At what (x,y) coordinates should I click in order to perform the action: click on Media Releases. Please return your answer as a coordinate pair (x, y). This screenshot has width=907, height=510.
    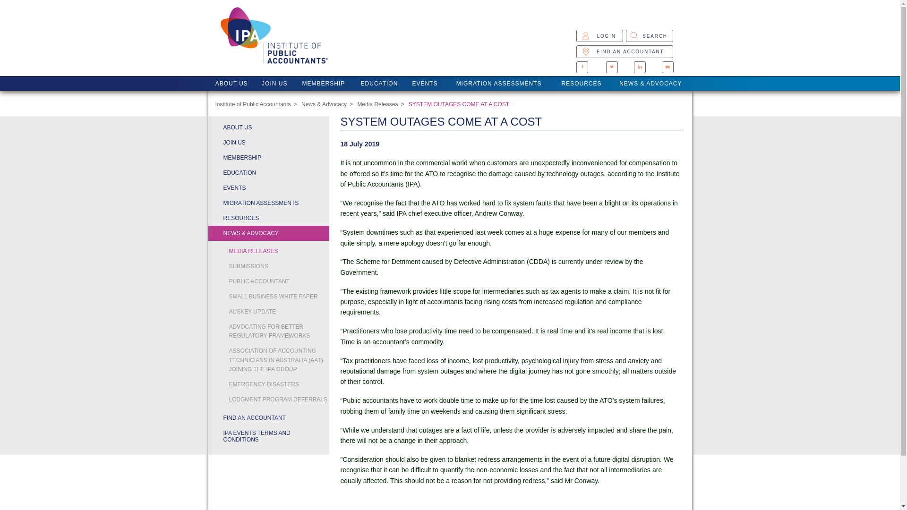
    Looking at the image, I should click on (377, 104).